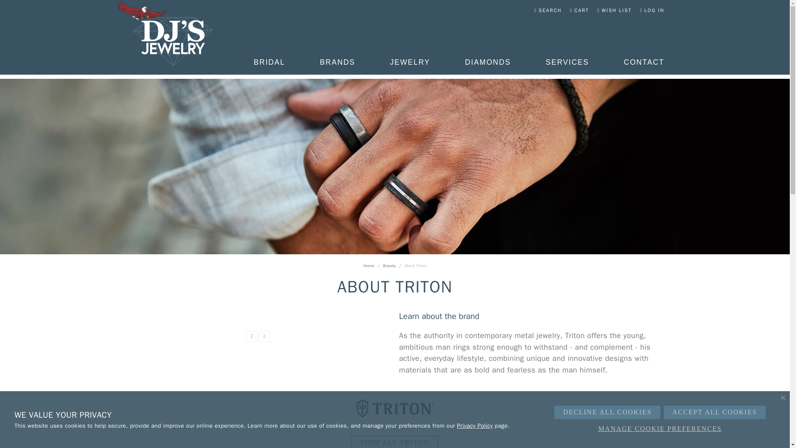 The image size is (796, 448). What do you see at coordinates (269, 65) in the screenshot?
I see `BRIDAL` at bounding box center [269, 65].